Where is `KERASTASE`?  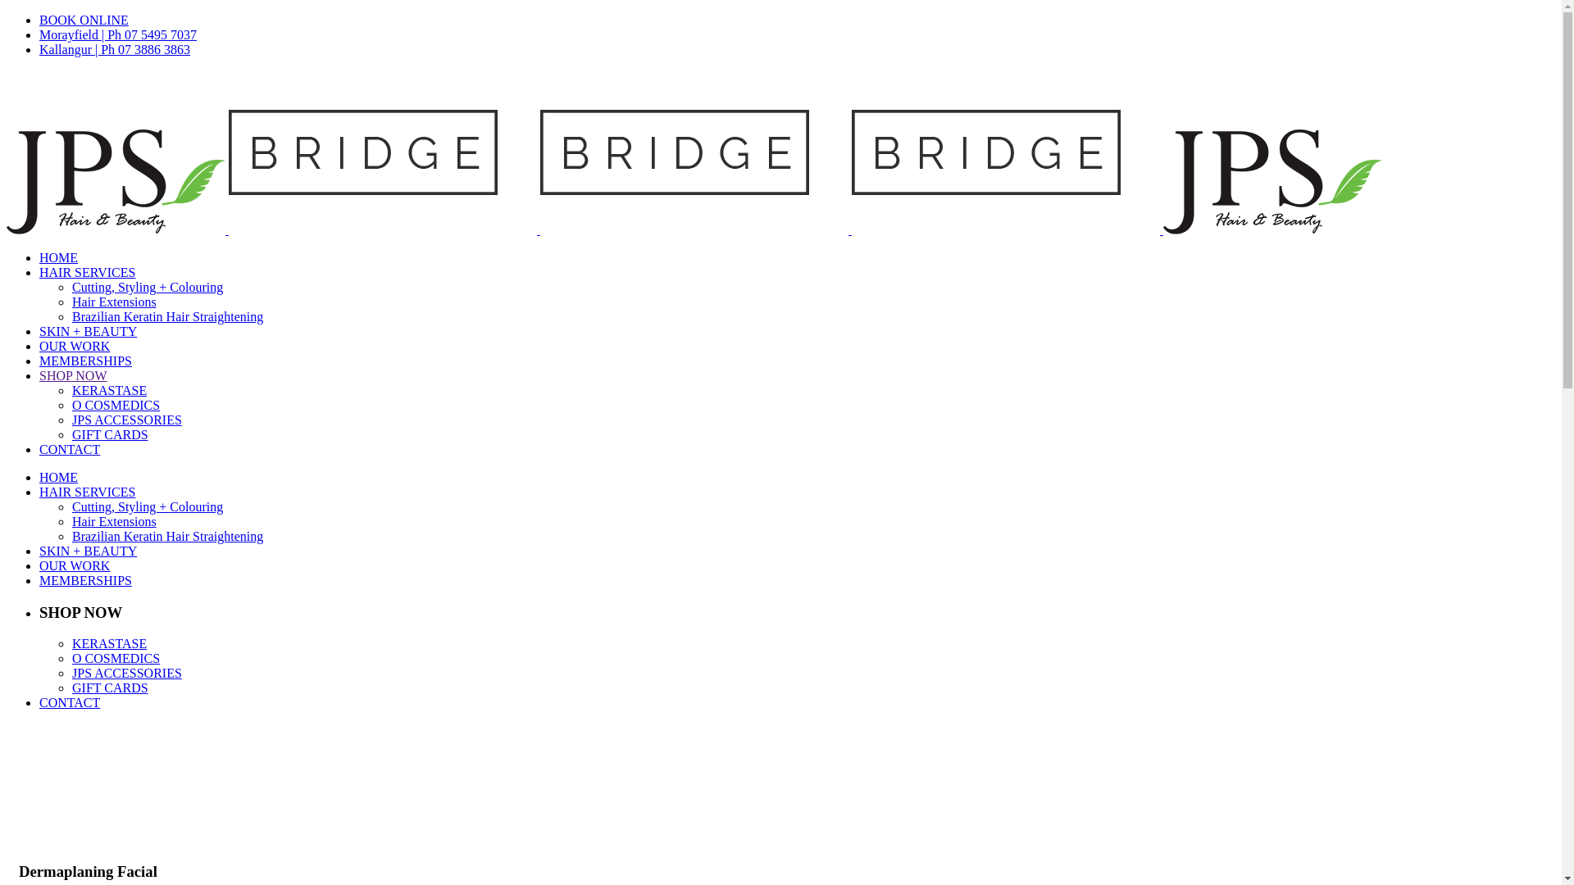 KERASTASE is located at coordinates (110, 390).